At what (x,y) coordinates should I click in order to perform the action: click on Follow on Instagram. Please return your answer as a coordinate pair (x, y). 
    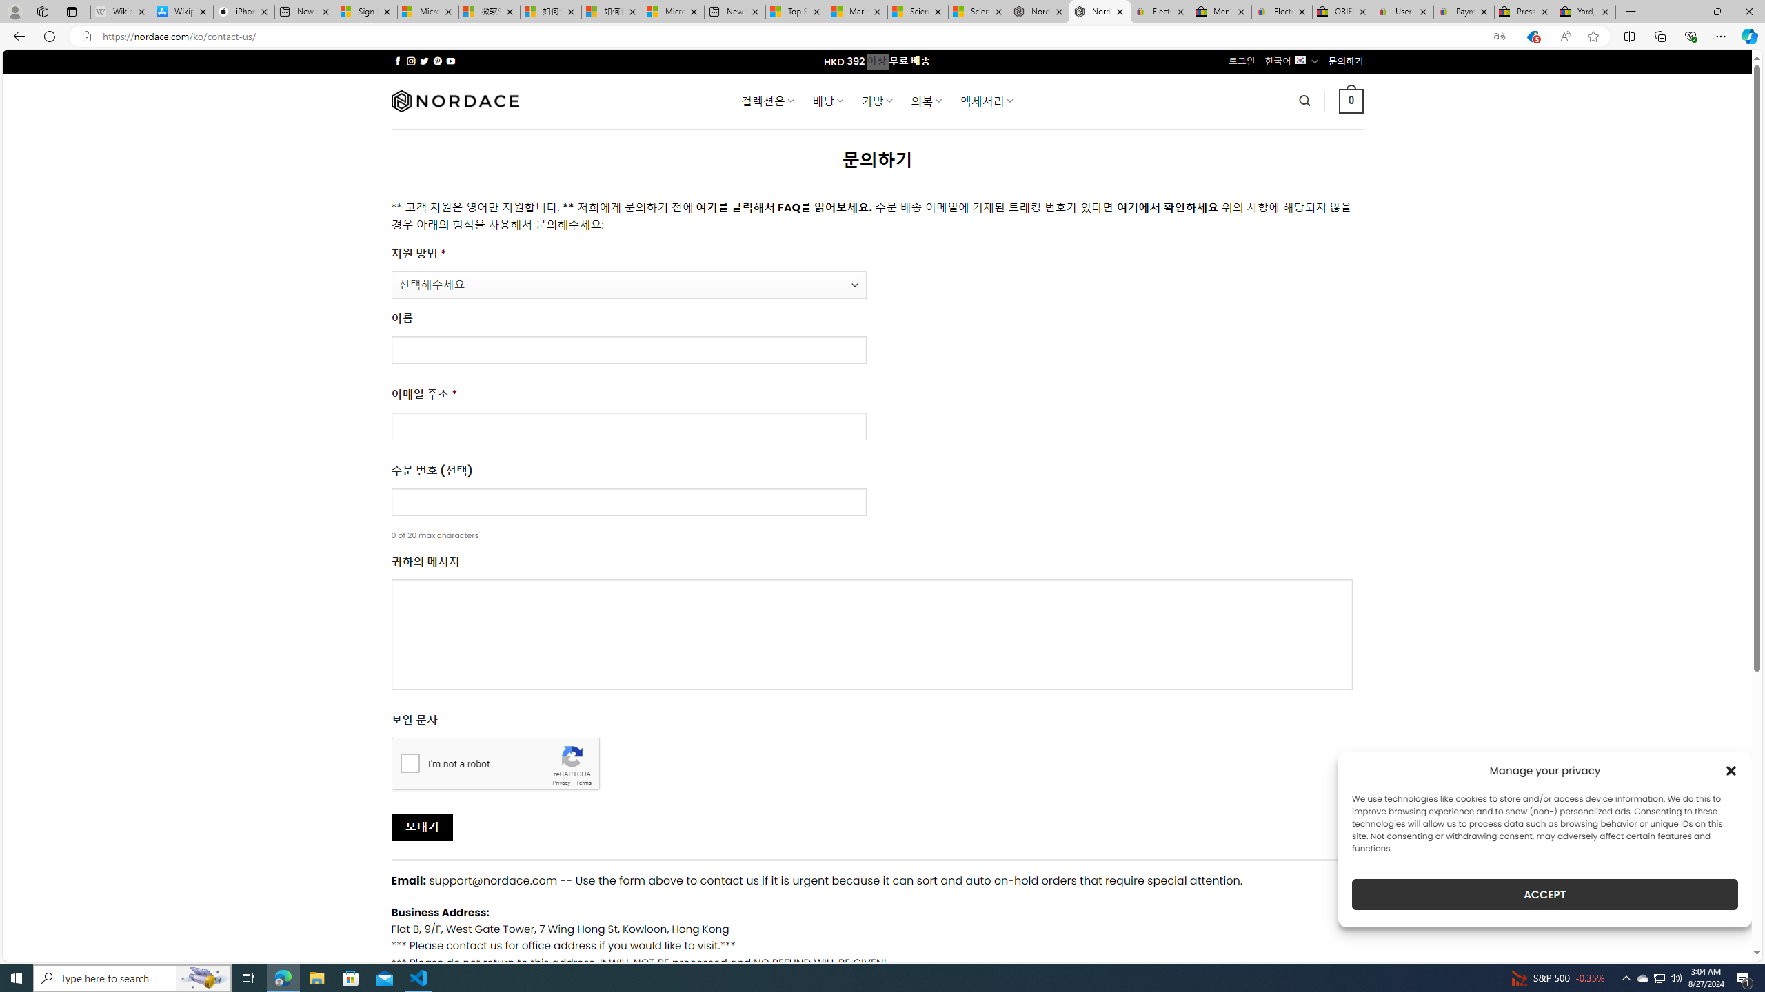
    Looking at the image, I should click on (411, 61).